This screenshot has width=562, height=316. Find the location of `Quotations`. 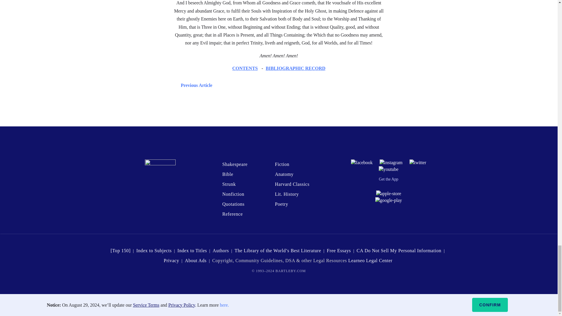

Quotations is located at coordinates (233, 204).